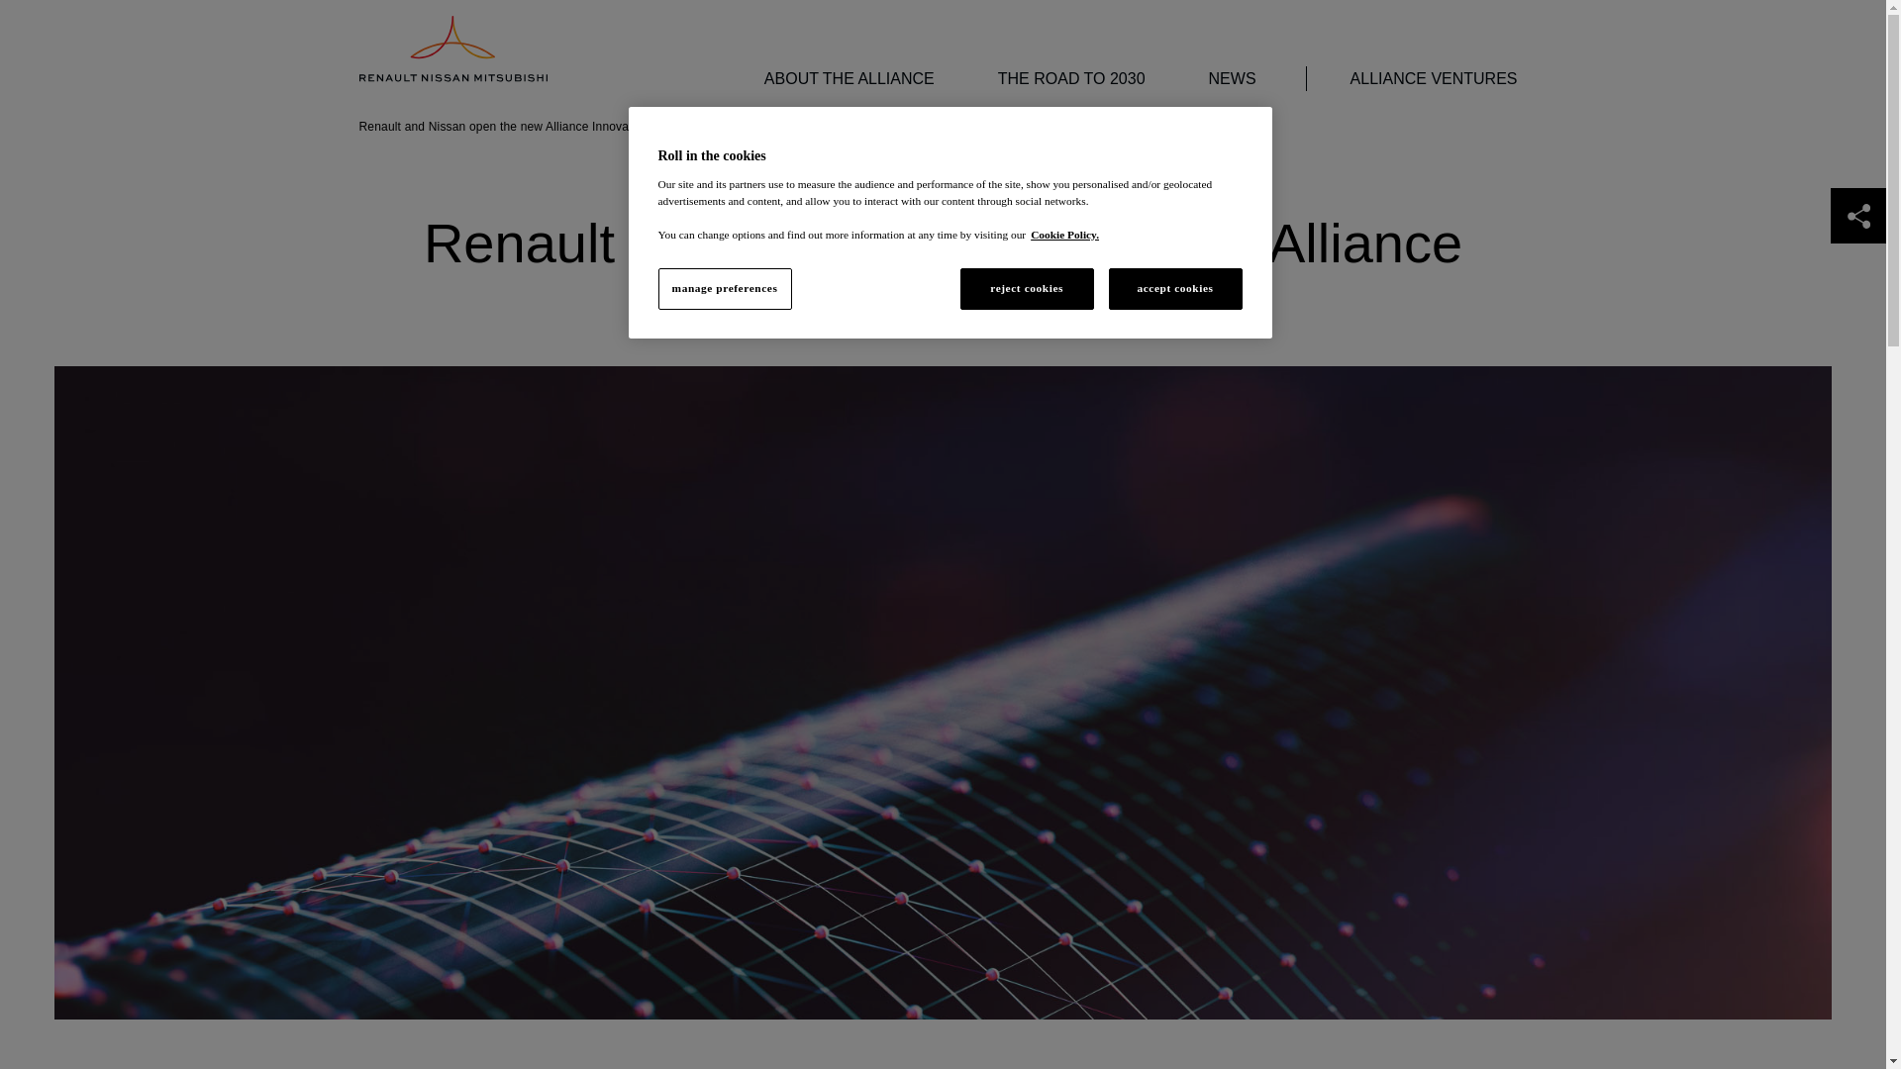 The height and width of the screenshot is (1069, 1901). I want to click on reject cookies, so click(1027, 289).